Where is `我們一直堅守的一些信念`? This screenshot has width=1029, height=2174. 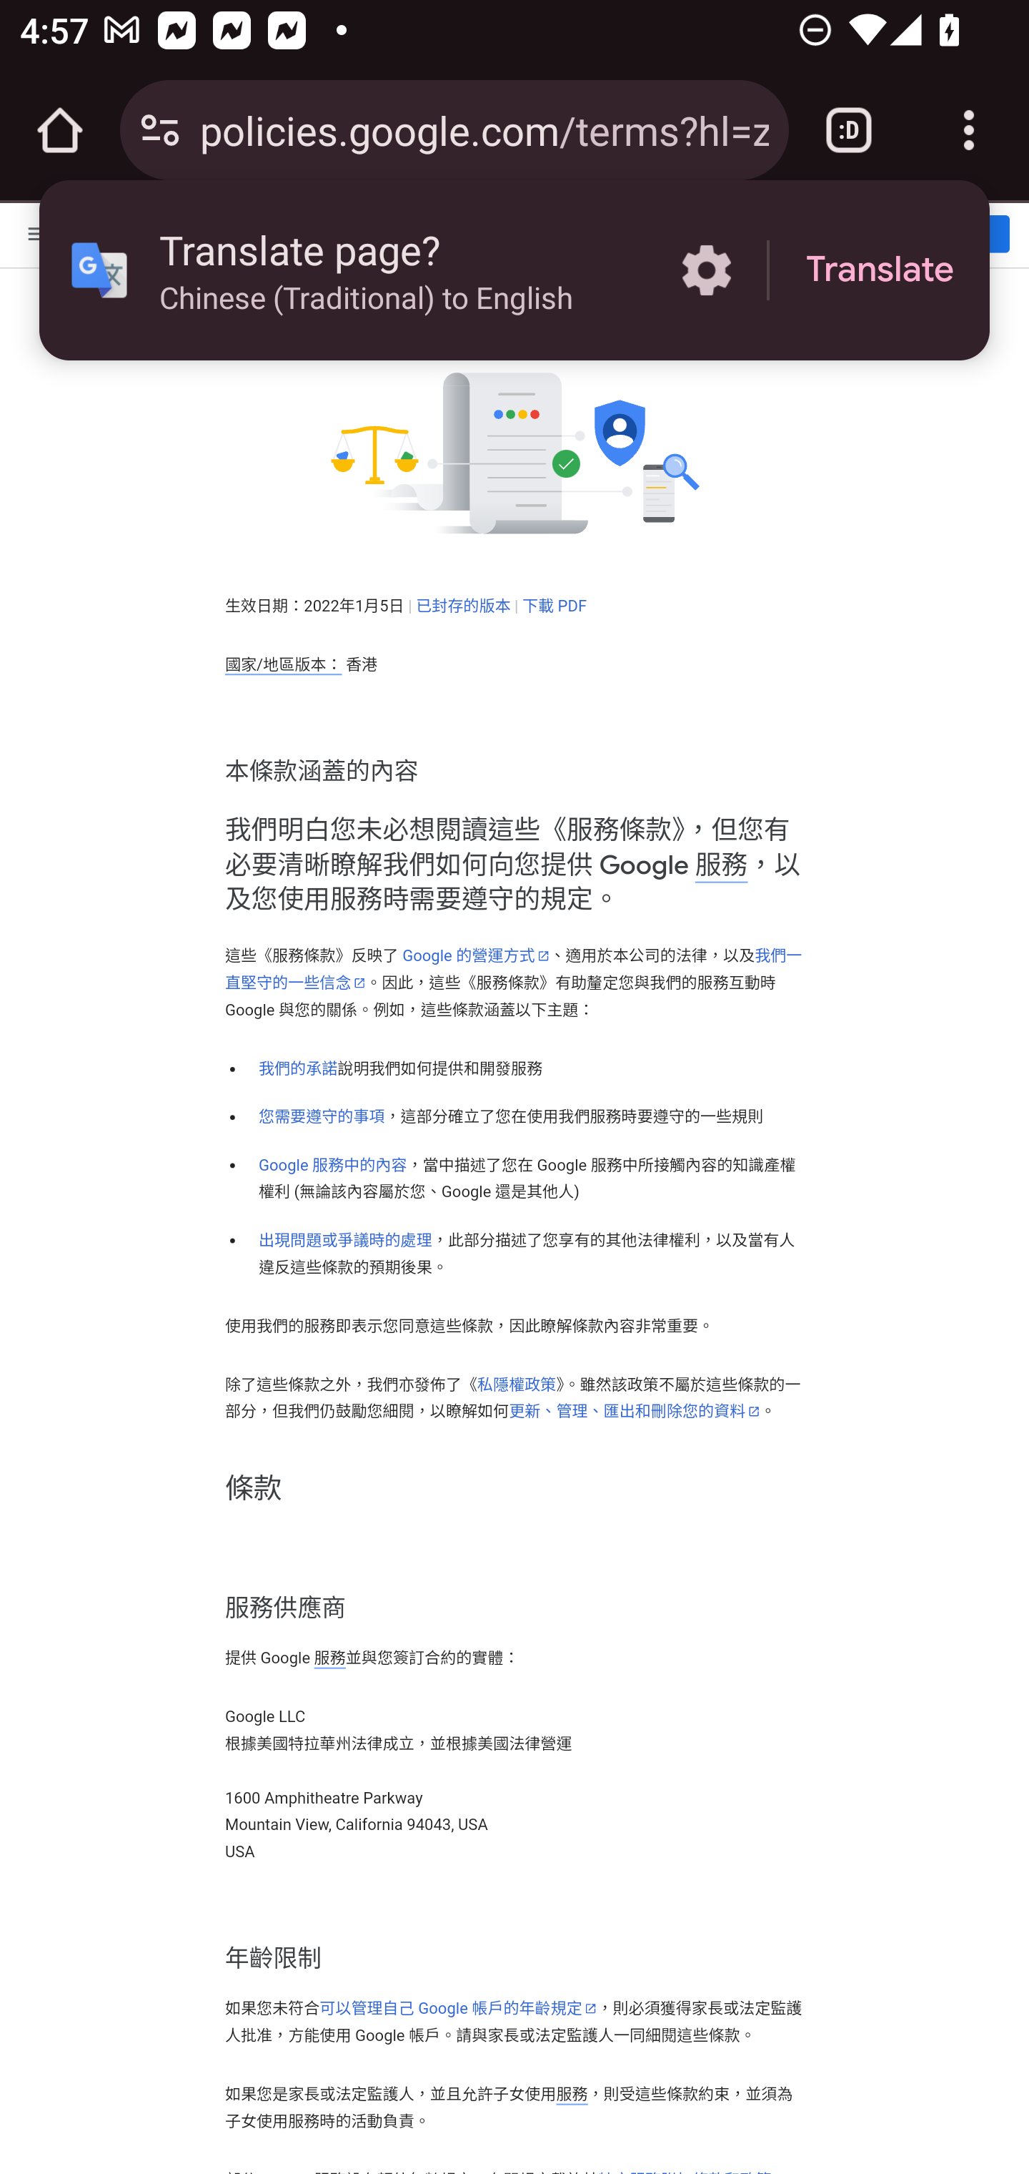 我們一直堅守的一些信念 is located at coordinates (512, 968).